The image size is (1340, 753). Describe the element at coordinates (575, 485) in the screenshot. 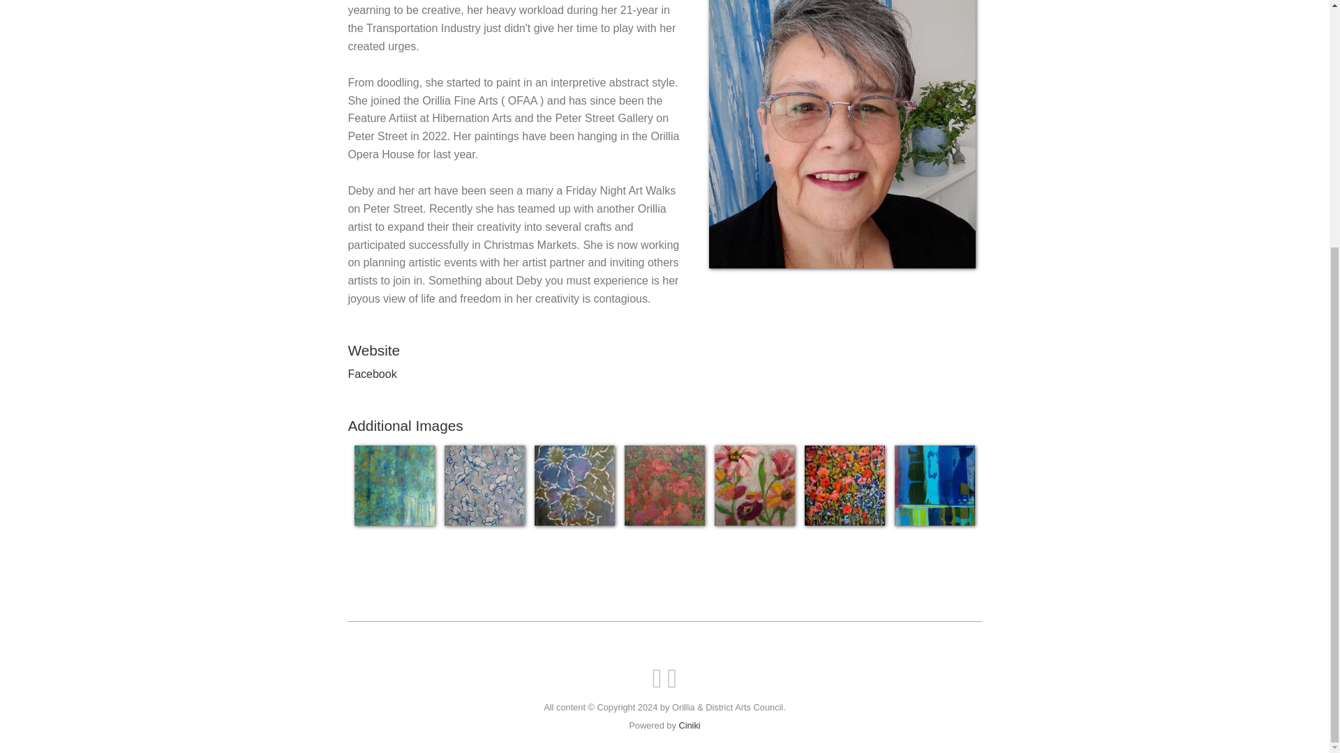

I see `Loyal Friends` at that location.